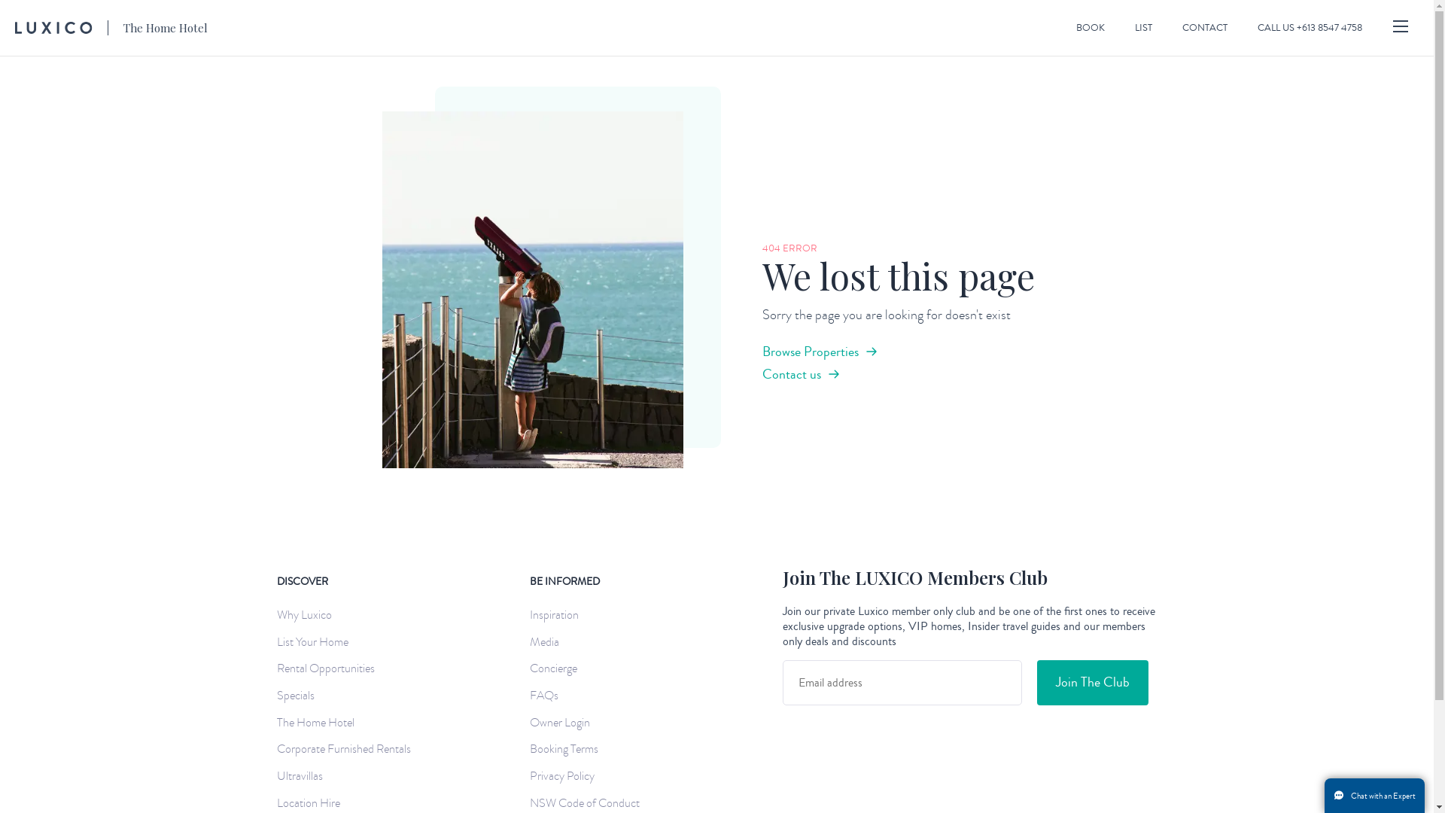 Image resolution: width=1445 pixels, height=813 pixels. What do you see at coordinates (300, 696) in the screenshot?
I see `Specials` at bounding box center [300, 696].